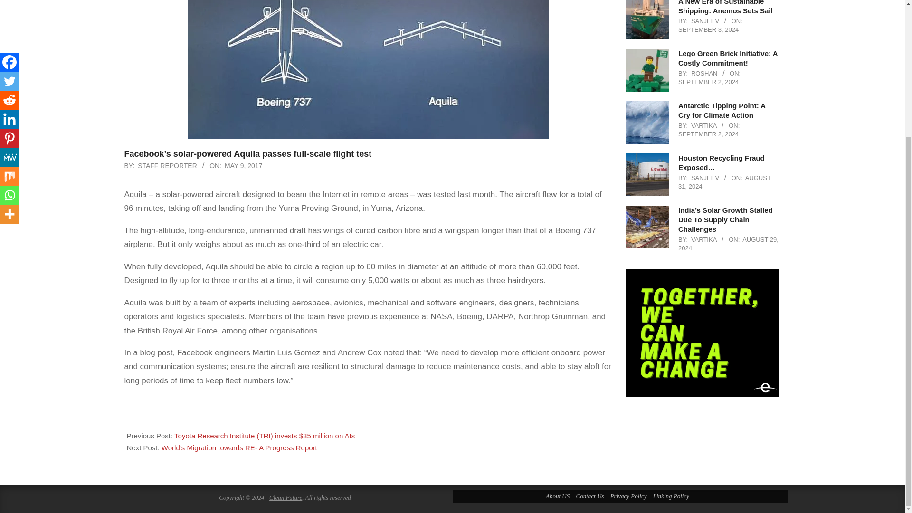  What do you see at coordinates (9, 2) in the screenshot?
I see `Mix` at bounding box center [9, 2].